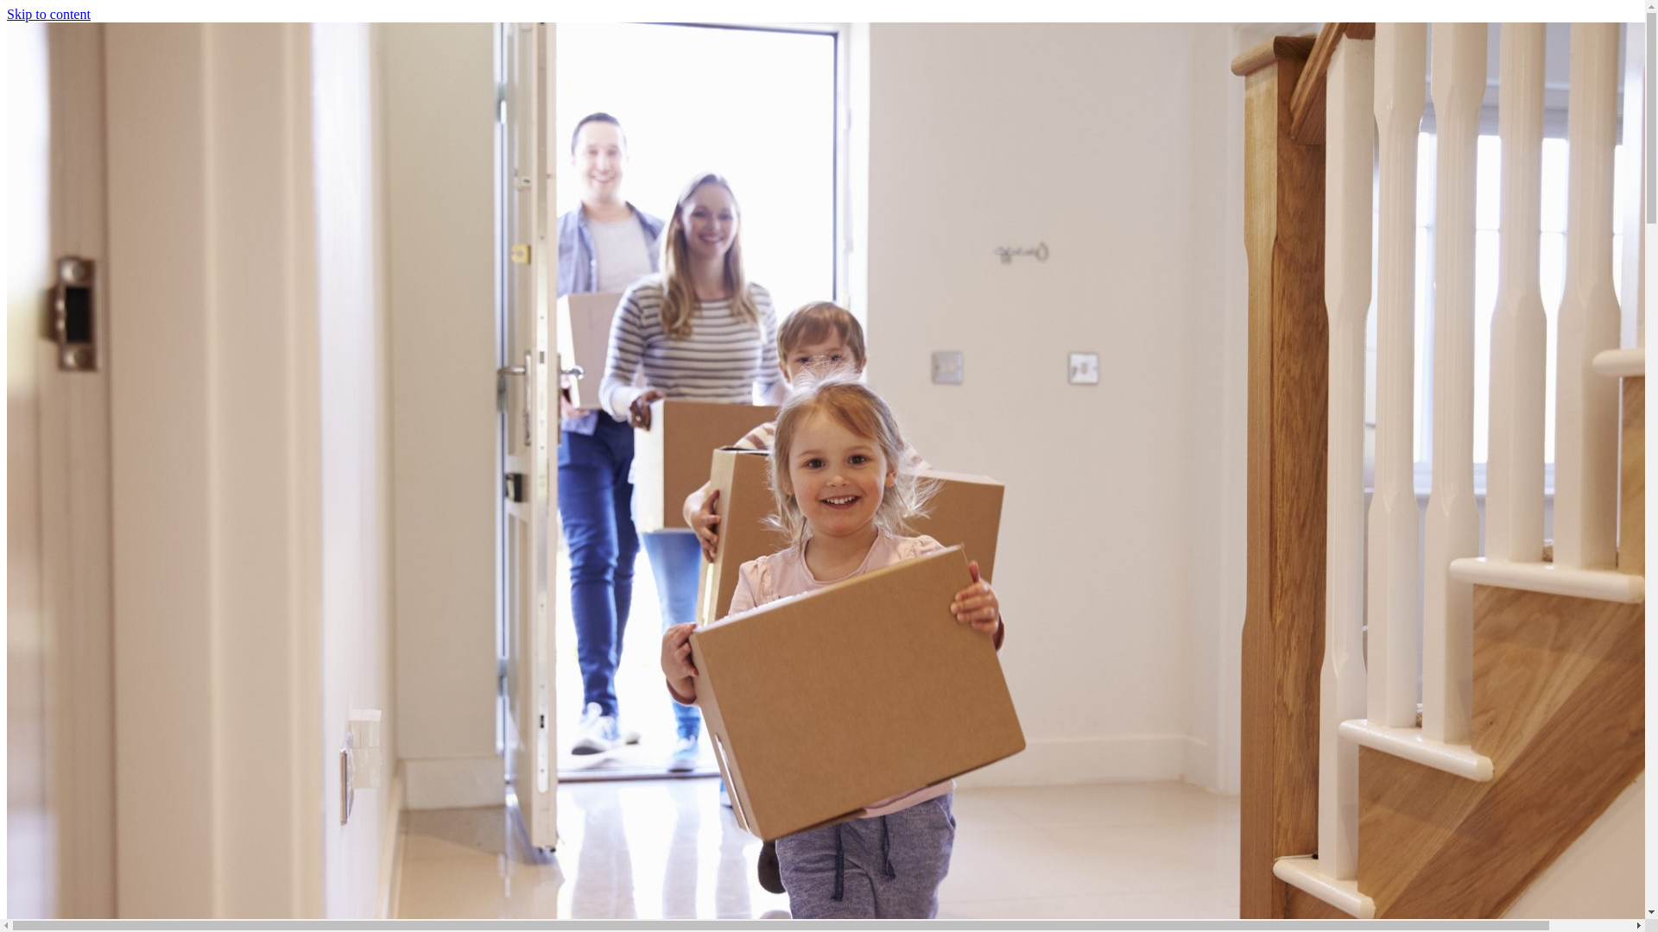 This screenshot has height=932, width=1658. Describe the element at coordinates (48, 14) in the screenshot. I see `Skip to content` at that location.